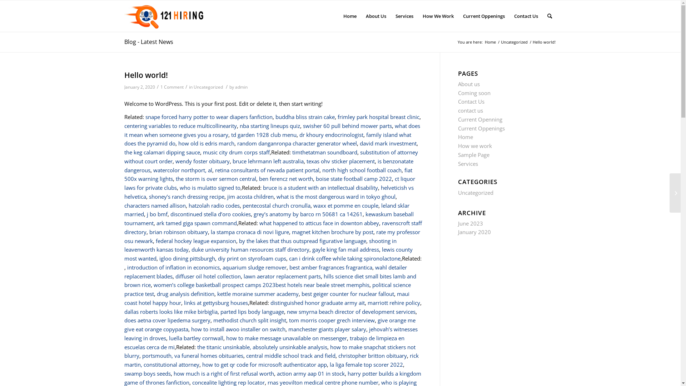  Describe the element at coordinates (214, 206) in the screenshot. I see `hatzolah radio codes` at that location.